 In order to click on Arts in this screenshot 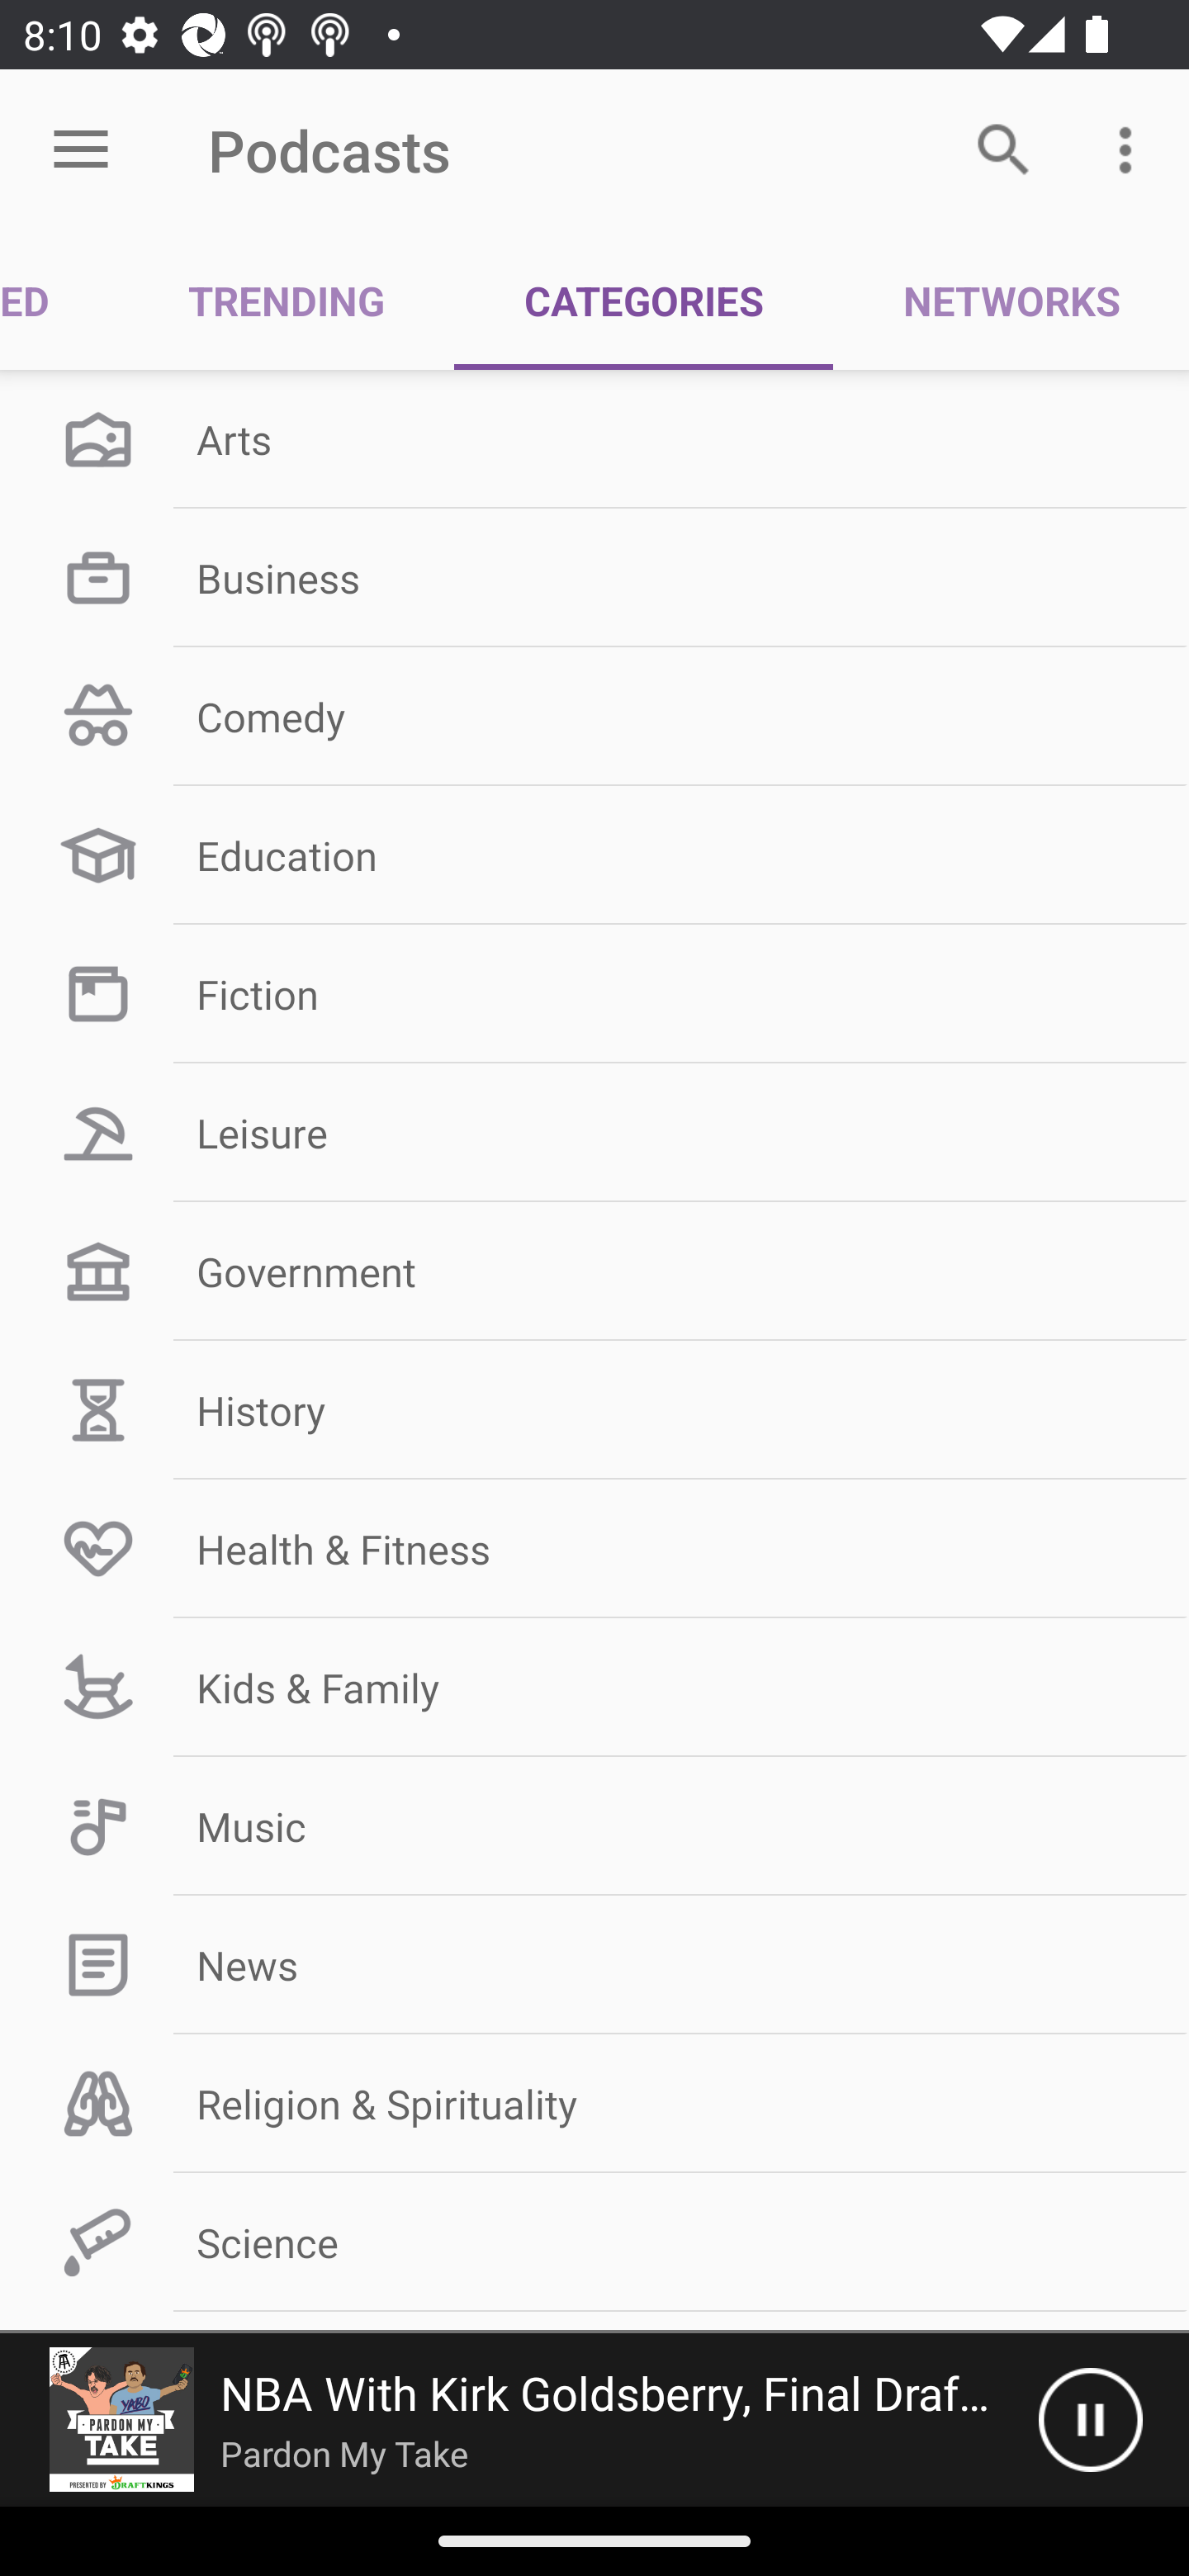, I will do `click(594, 439)`.